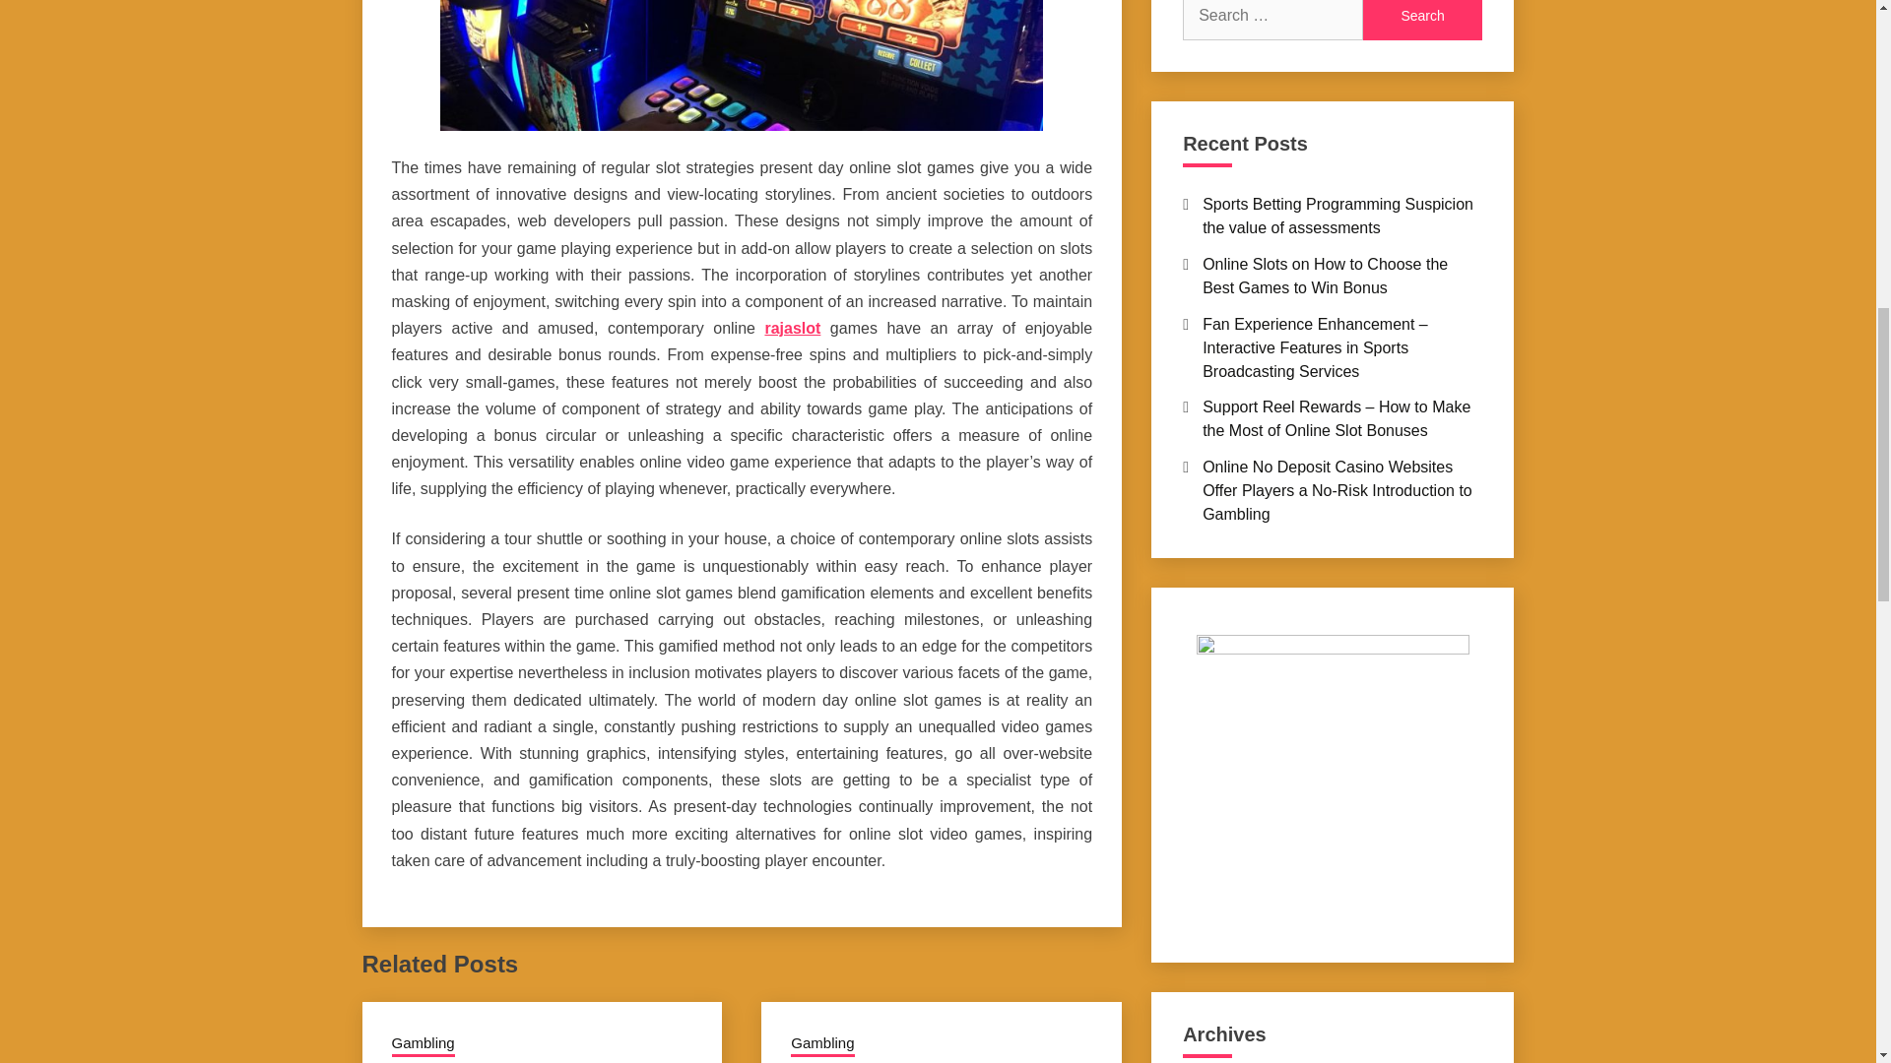 This screenshot has height=1063, width=1891. I want to click on rajaslot, so click(792, 329).